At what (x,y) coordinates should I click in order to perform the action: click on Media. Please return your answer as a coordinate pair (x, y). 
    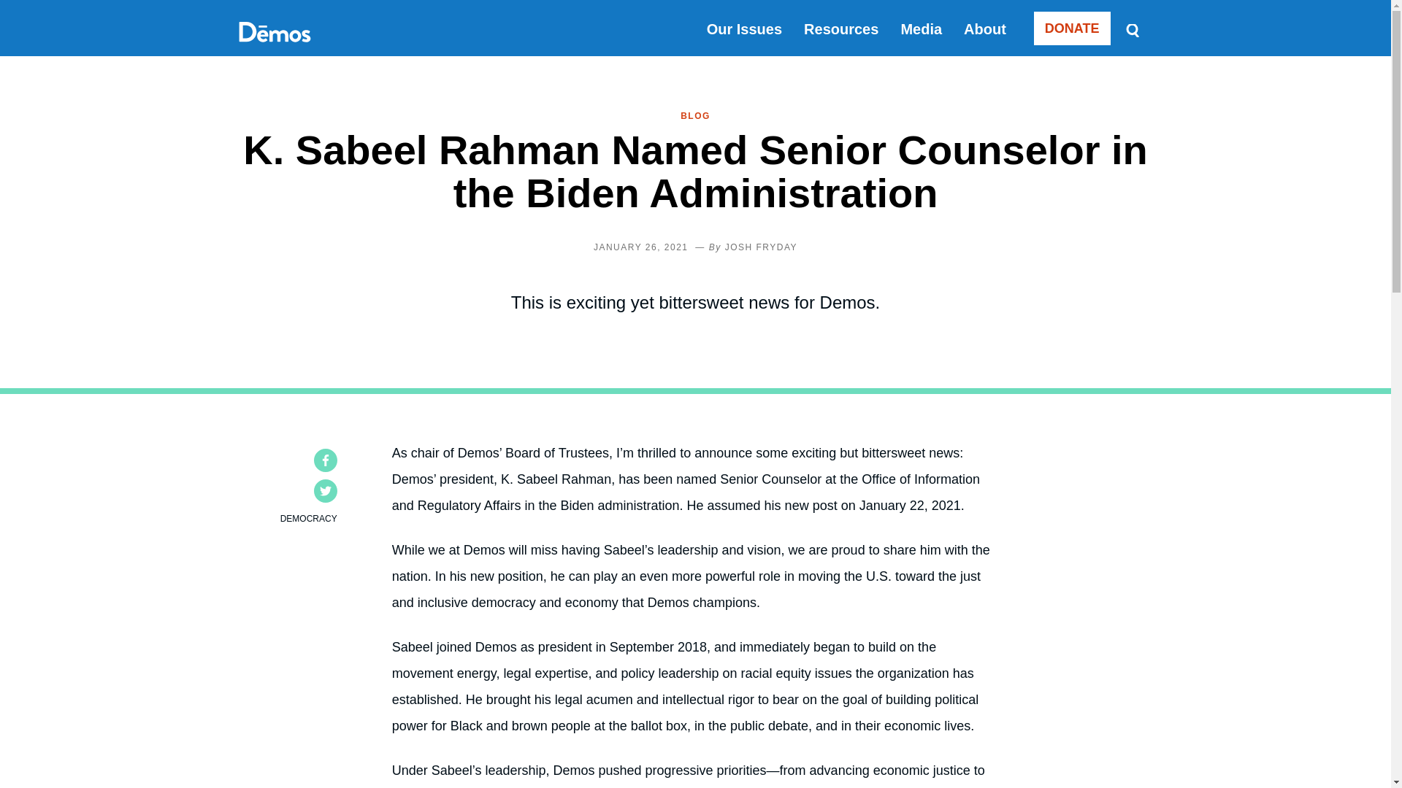
    Looking at the image, I should click on (921, 29).